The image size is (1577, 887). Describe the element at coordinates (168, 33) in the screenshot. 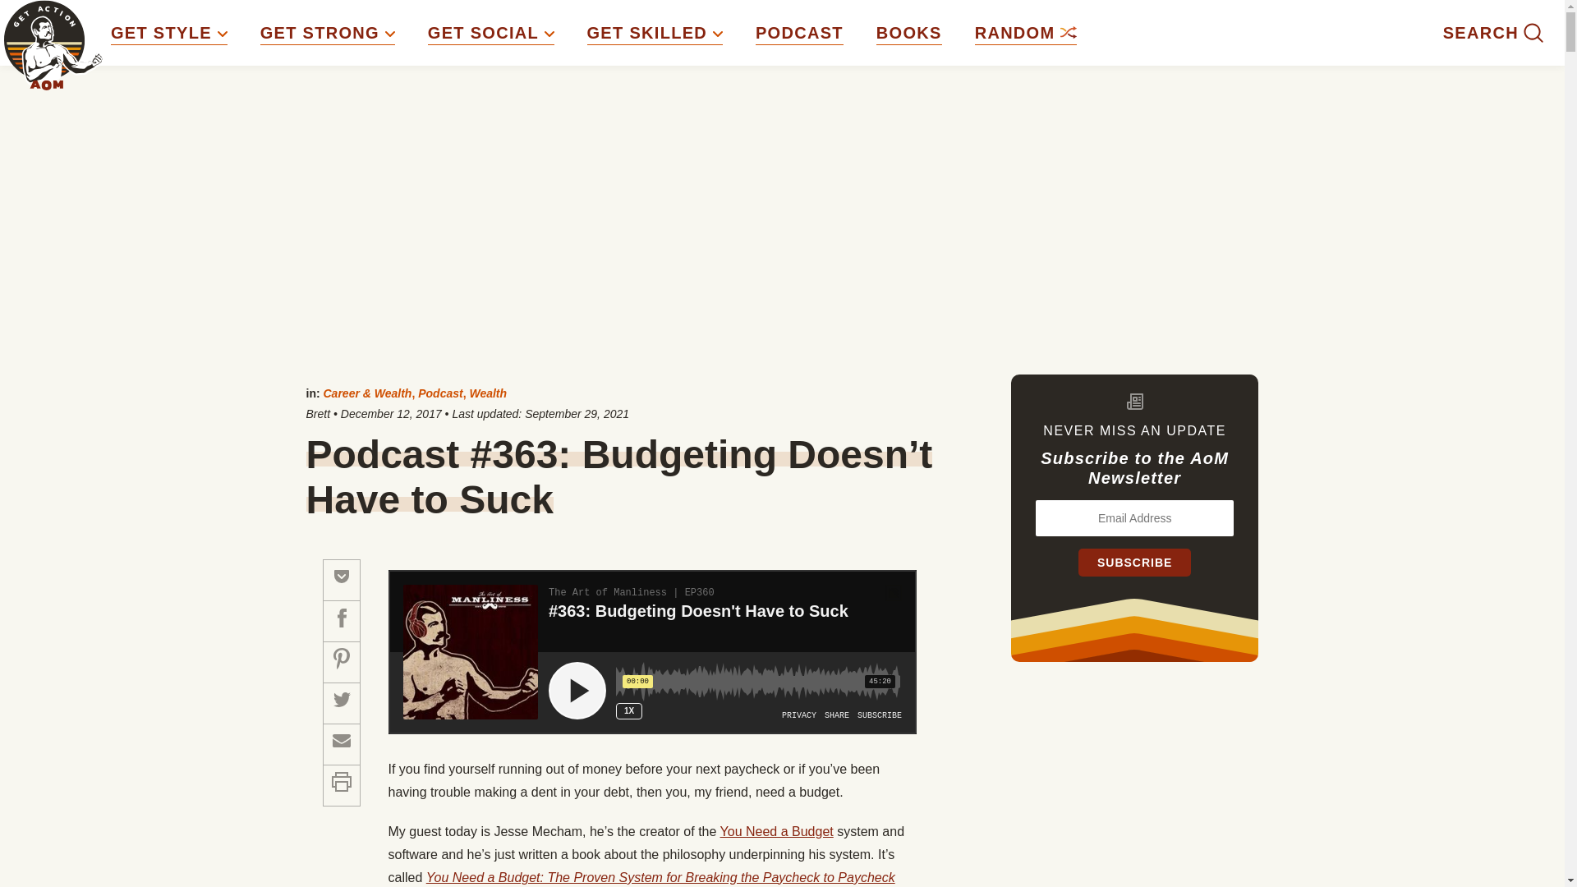

I see `GET STYLE` at that location.